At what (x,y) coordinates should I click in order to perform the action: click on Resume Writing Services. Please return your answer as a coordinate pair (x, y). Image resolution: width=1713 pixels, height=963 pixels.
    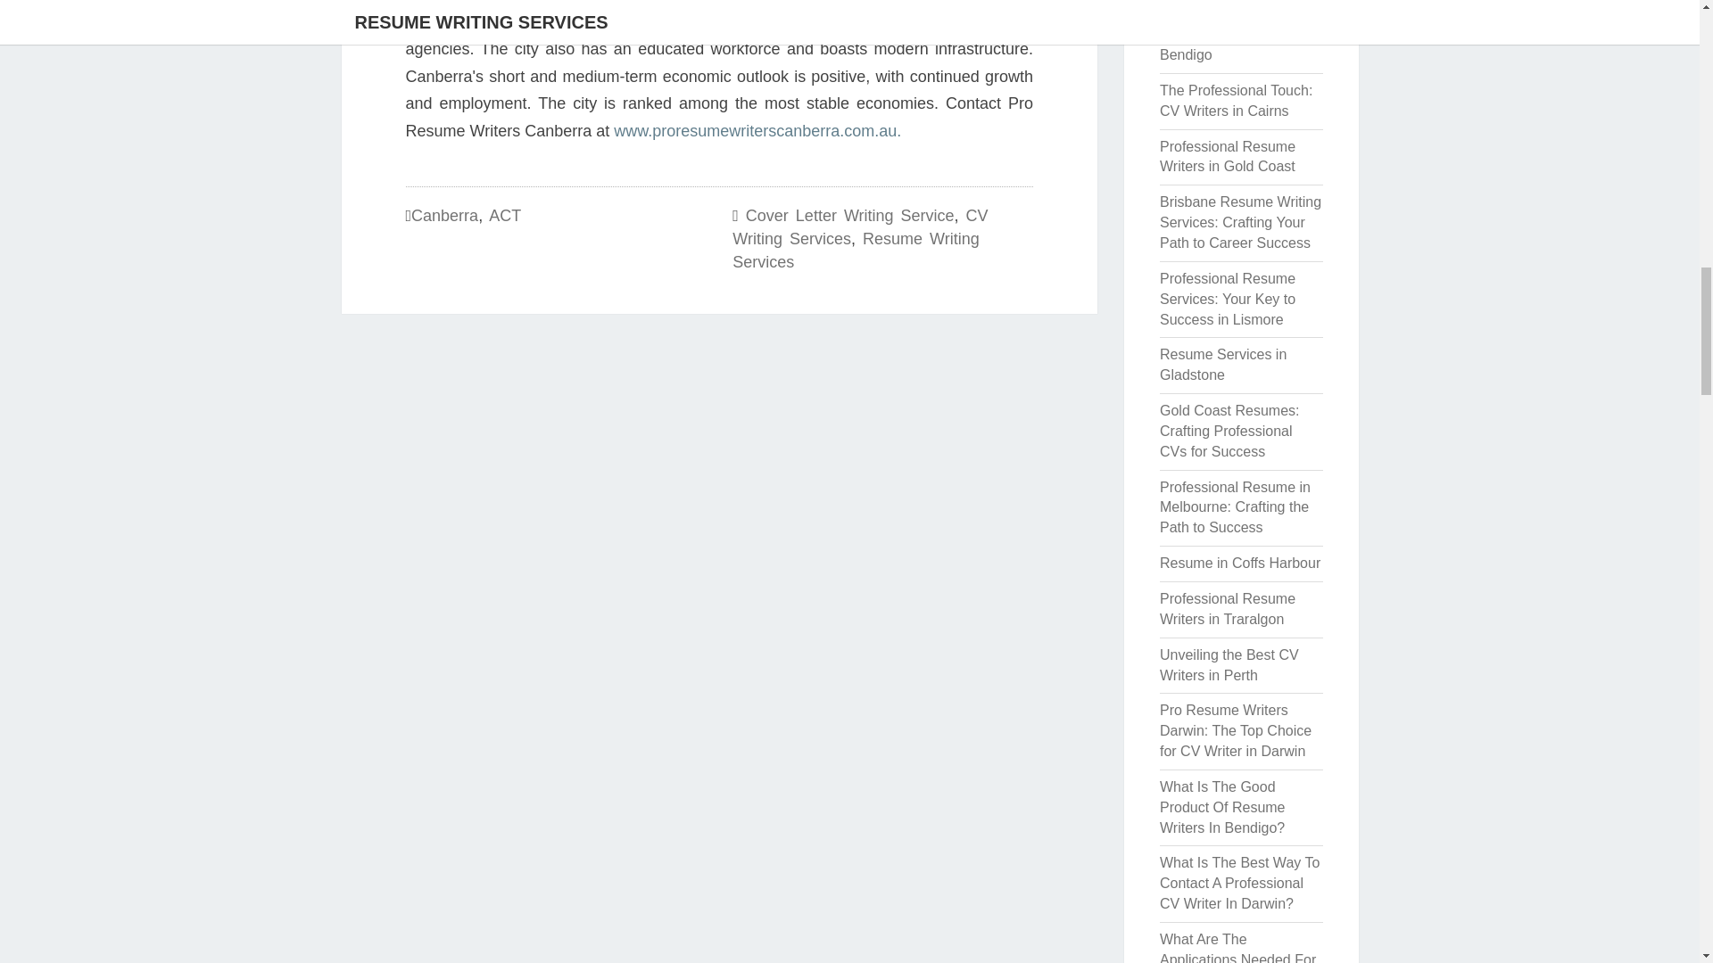
    Looking at the image, I should click on (855, 250).